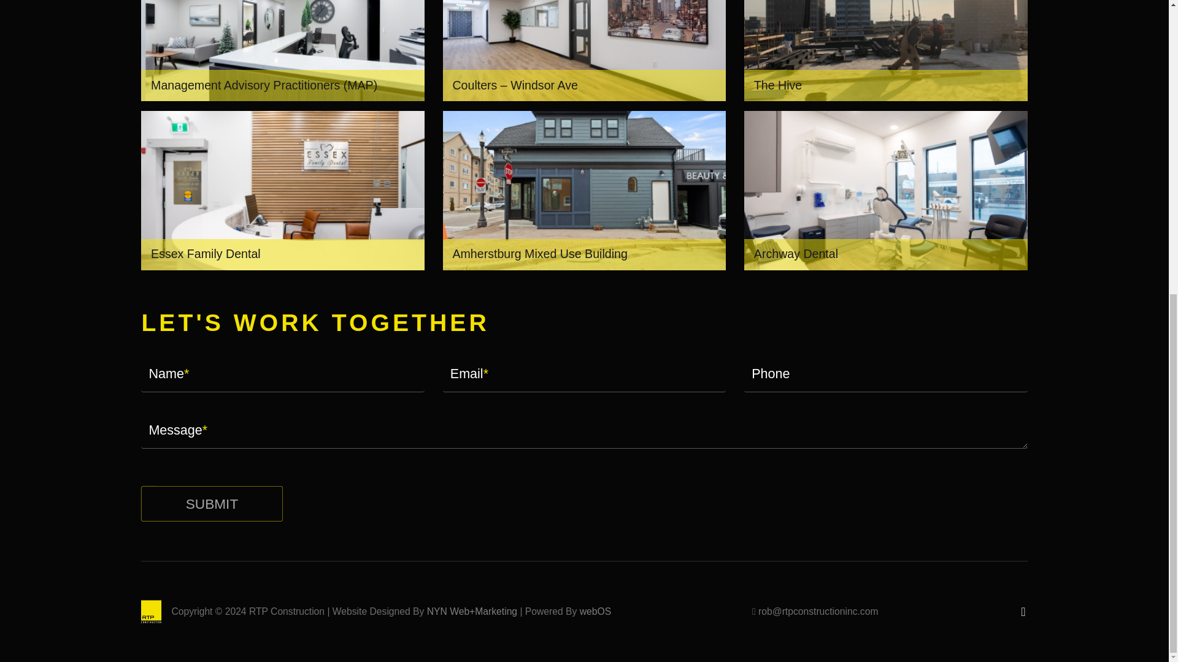 The image size is (1178, 662). Describe the element at coordinates (886, 374) in the screenshot. I see `Phone` at that location.